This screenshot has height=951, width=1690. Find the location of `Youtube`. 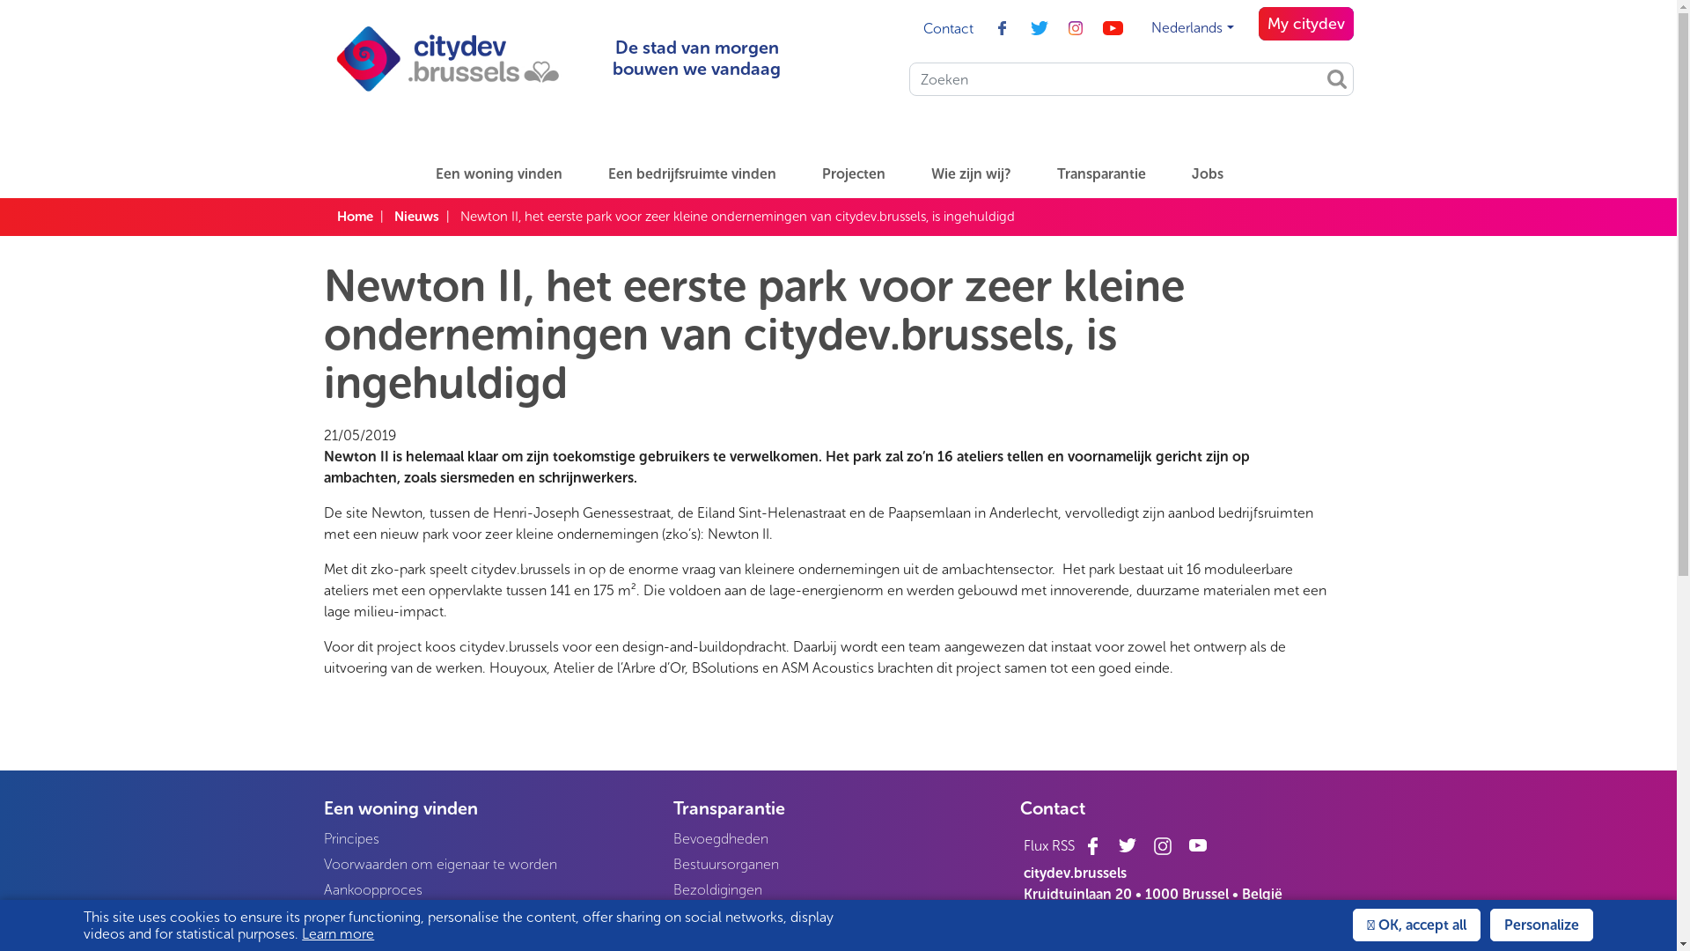

Youtube is located at coordinates (1198, 845).